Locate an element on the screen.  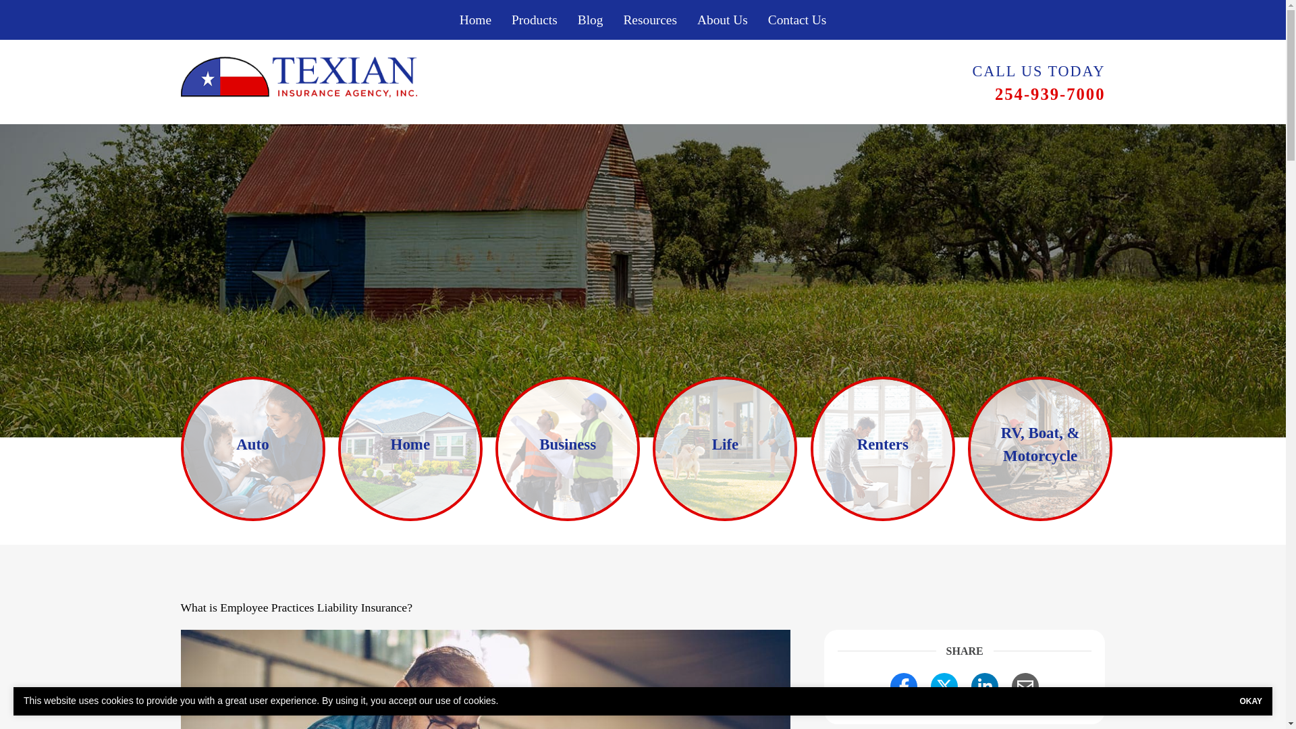
Auto is located at coordinates (308, 449).